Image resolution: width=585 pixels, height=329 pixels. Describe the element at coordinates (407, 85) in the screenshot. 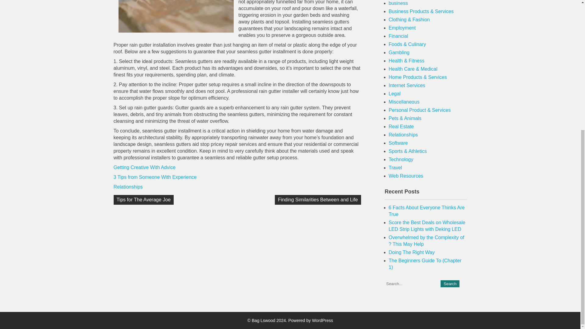

I see `Internet Services` at that location.